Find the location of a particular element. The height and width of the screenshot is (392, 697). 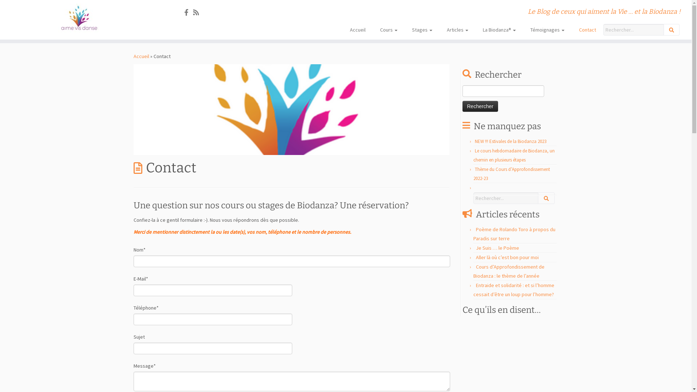

Cours is located at coordinates (389, 30).